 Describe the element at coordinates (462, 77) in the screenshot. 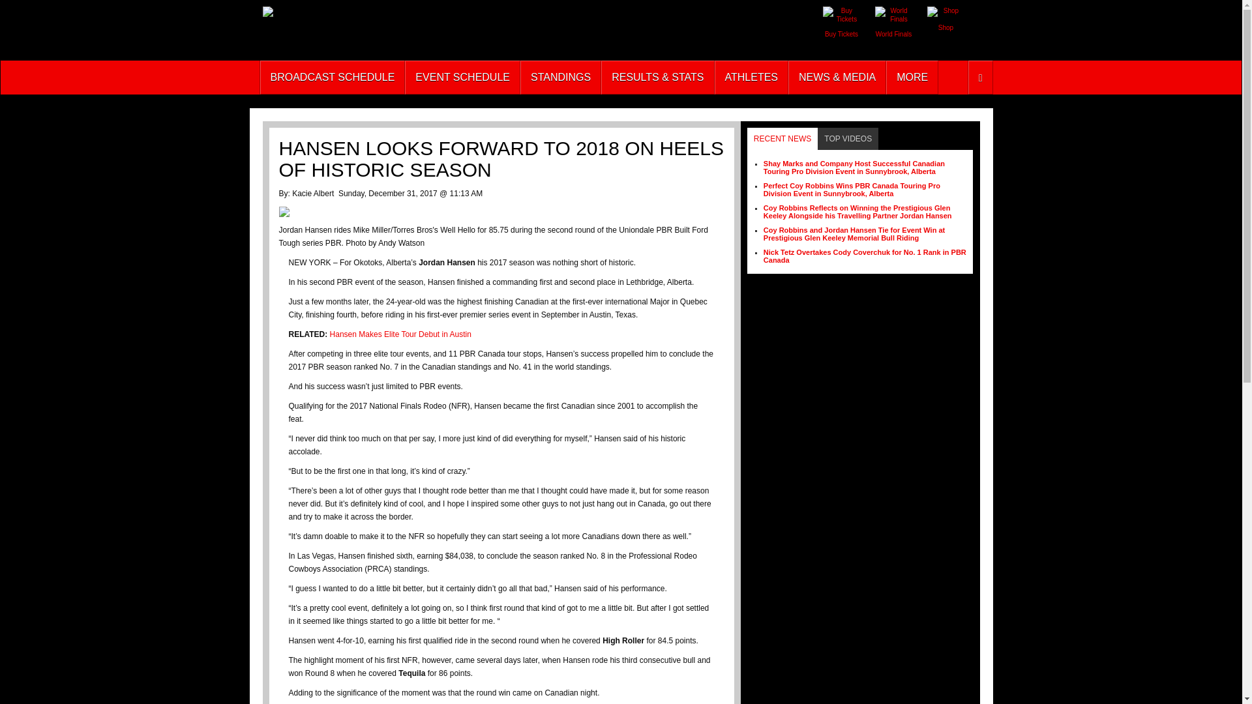

I see `EVENT SCHEDULE` at that location.